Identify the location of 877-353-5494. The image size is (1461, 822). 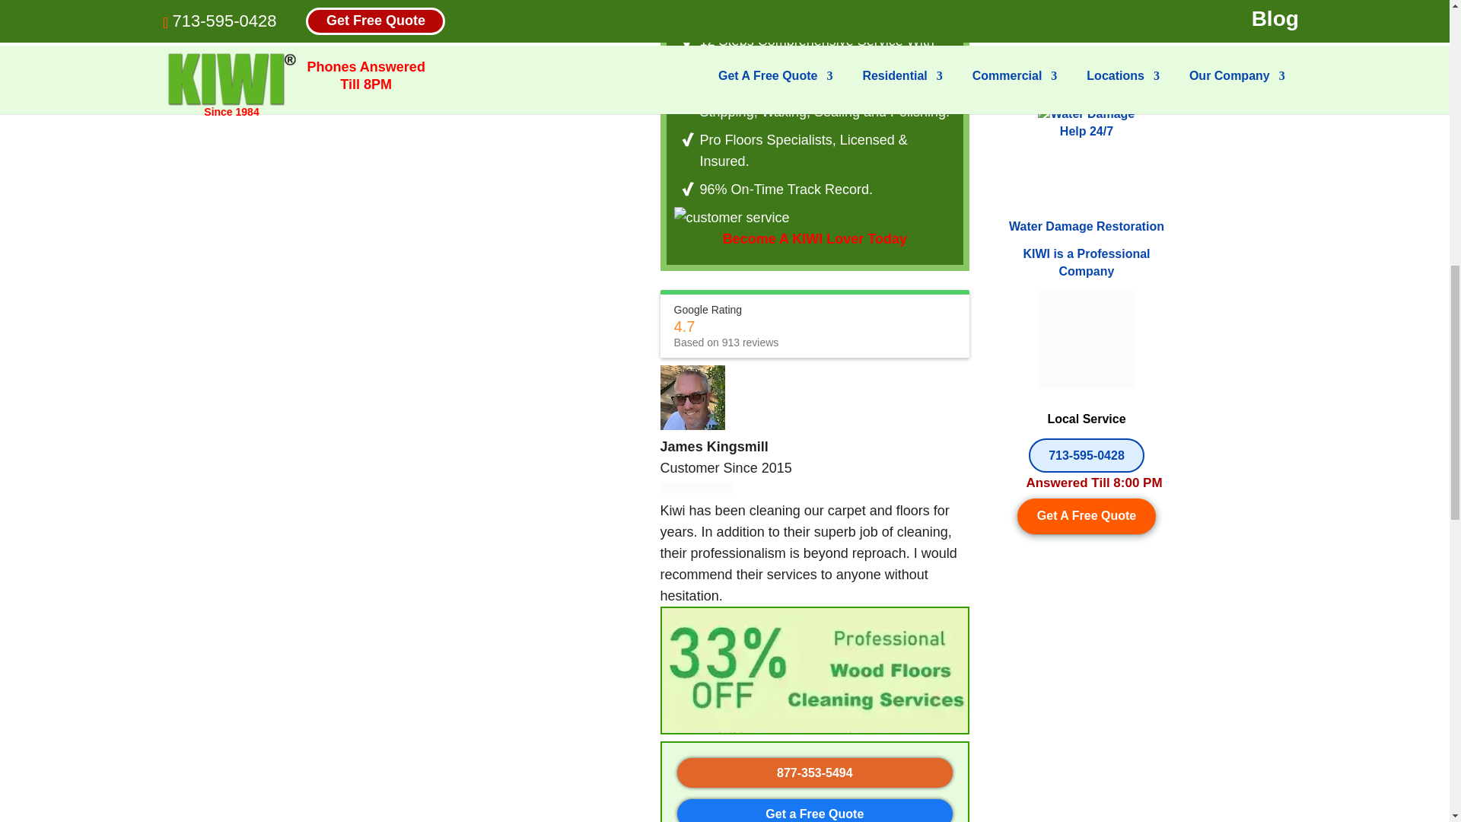
(815, 772).